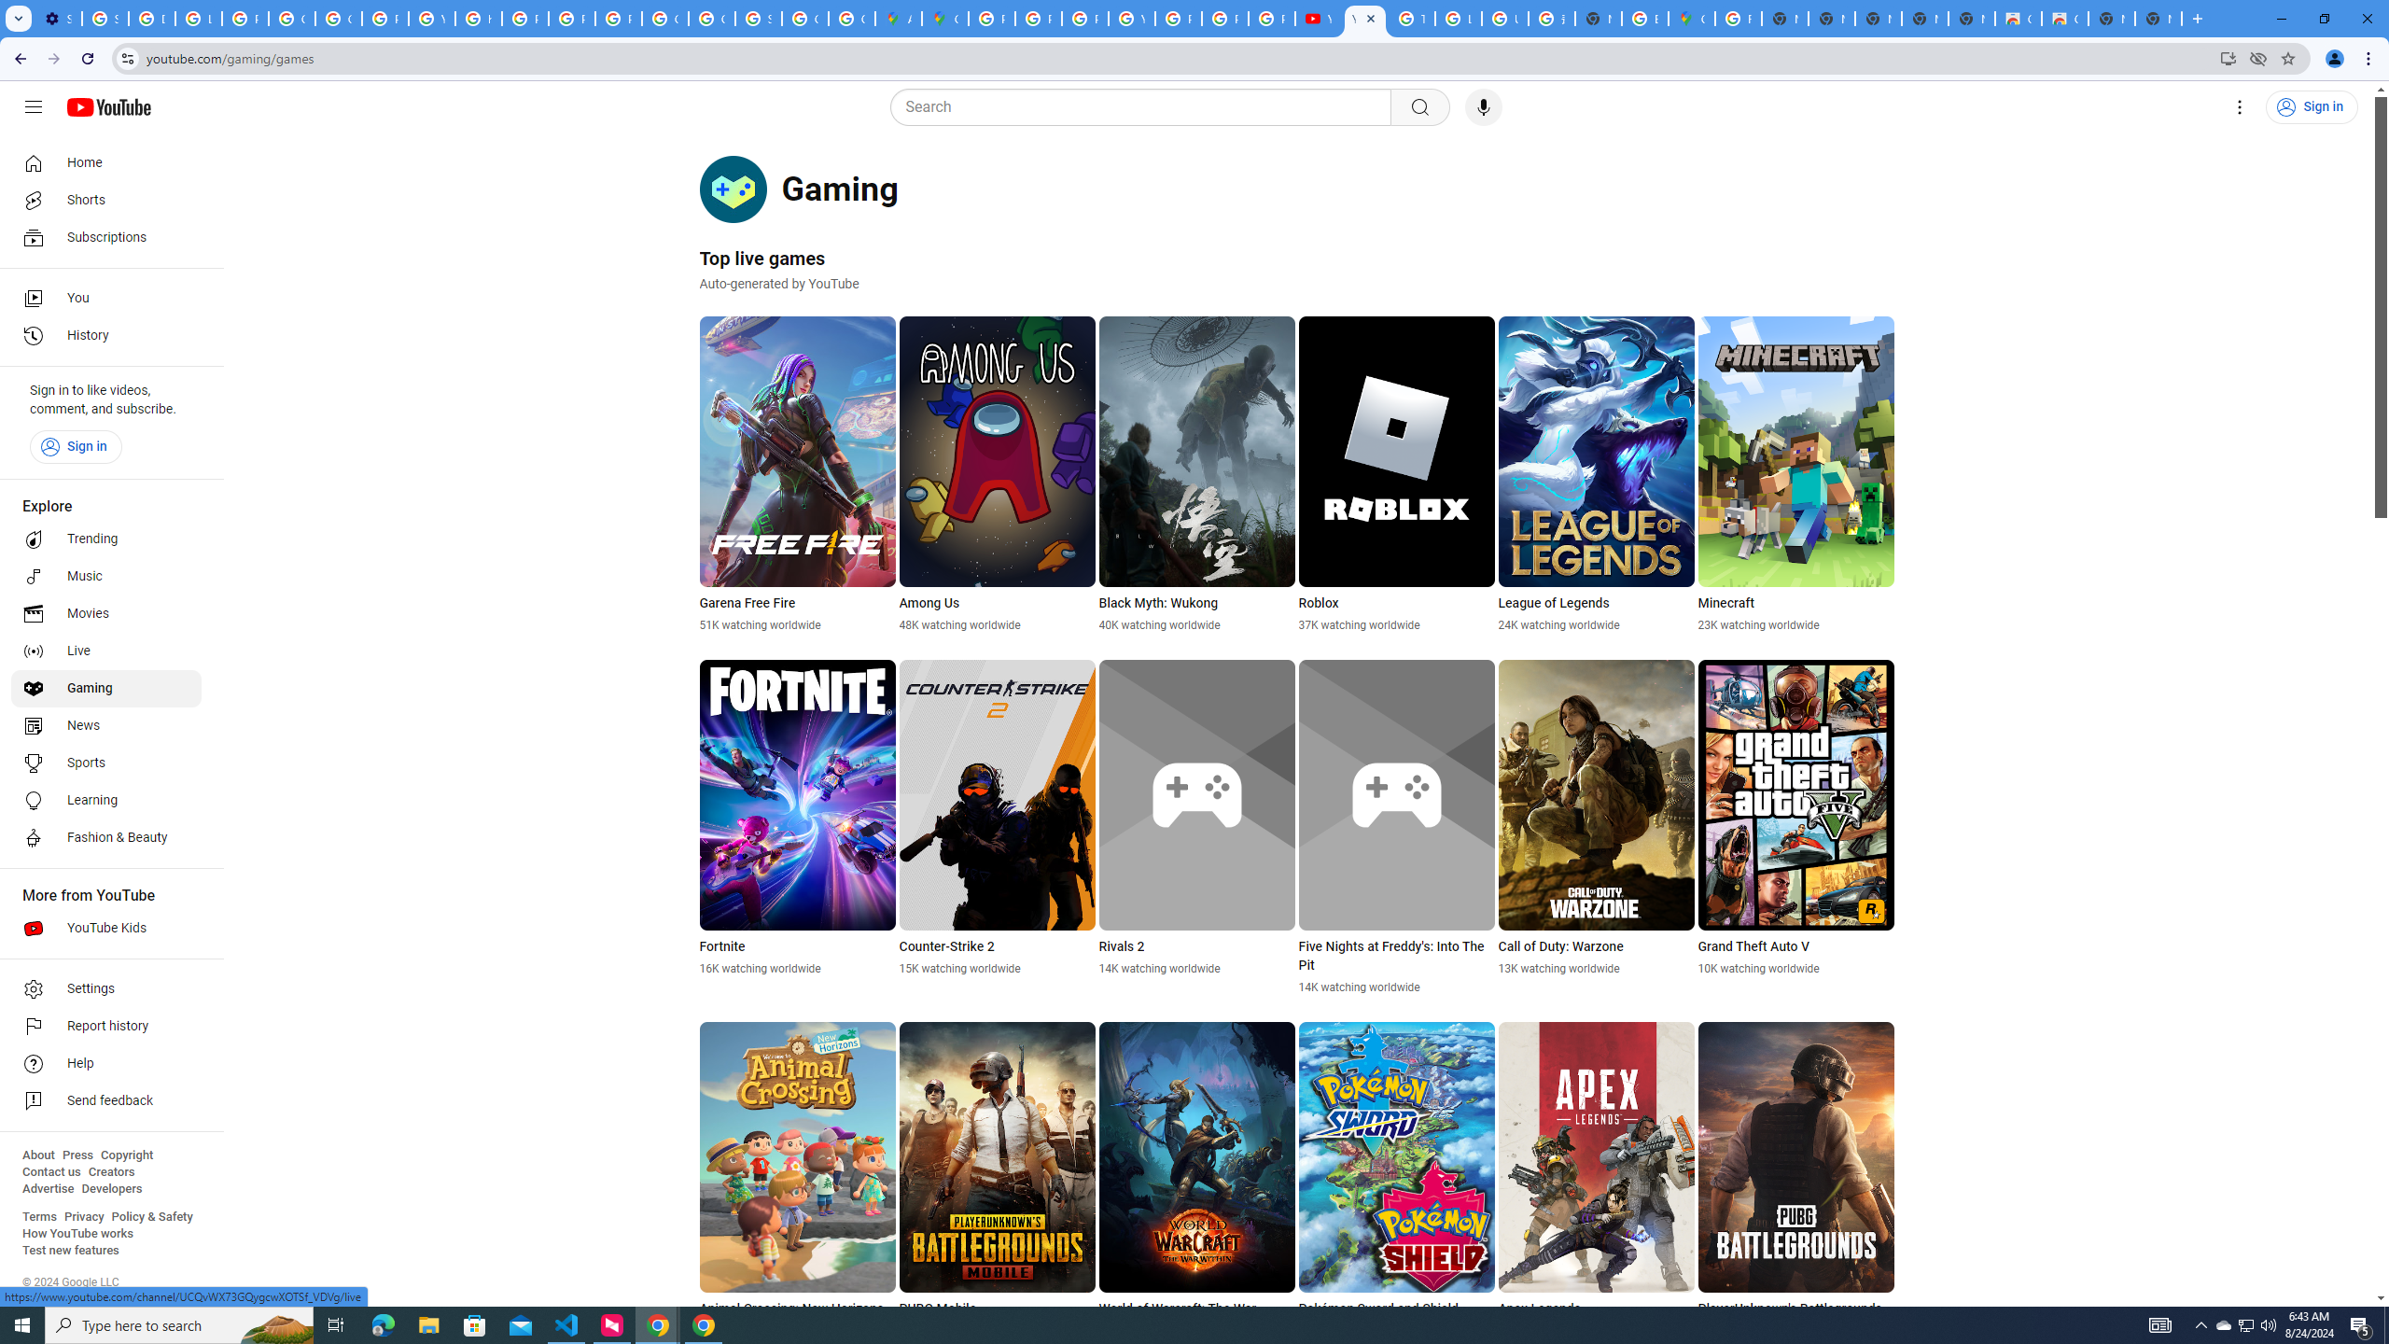 Image resolution: width=2389 pixels, height=1344 pixels. Describe the element at coordinates (106, 200) in the screenshot. I see `Shorts` at that location.